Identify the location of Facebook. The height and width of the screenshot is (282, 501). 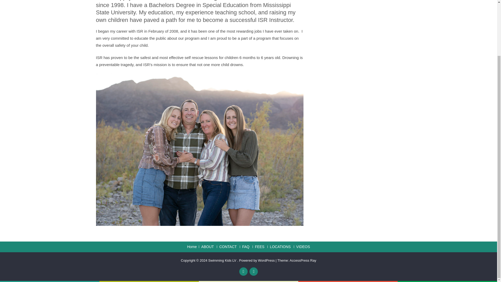
(243, 272).